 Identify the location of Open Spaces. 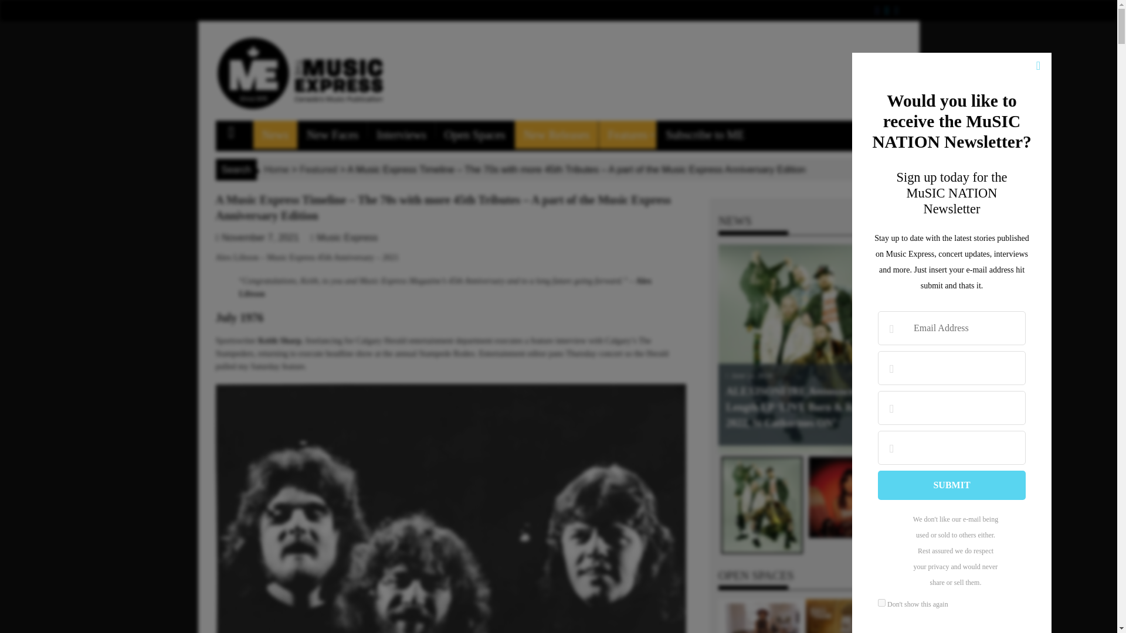
(475, 135).